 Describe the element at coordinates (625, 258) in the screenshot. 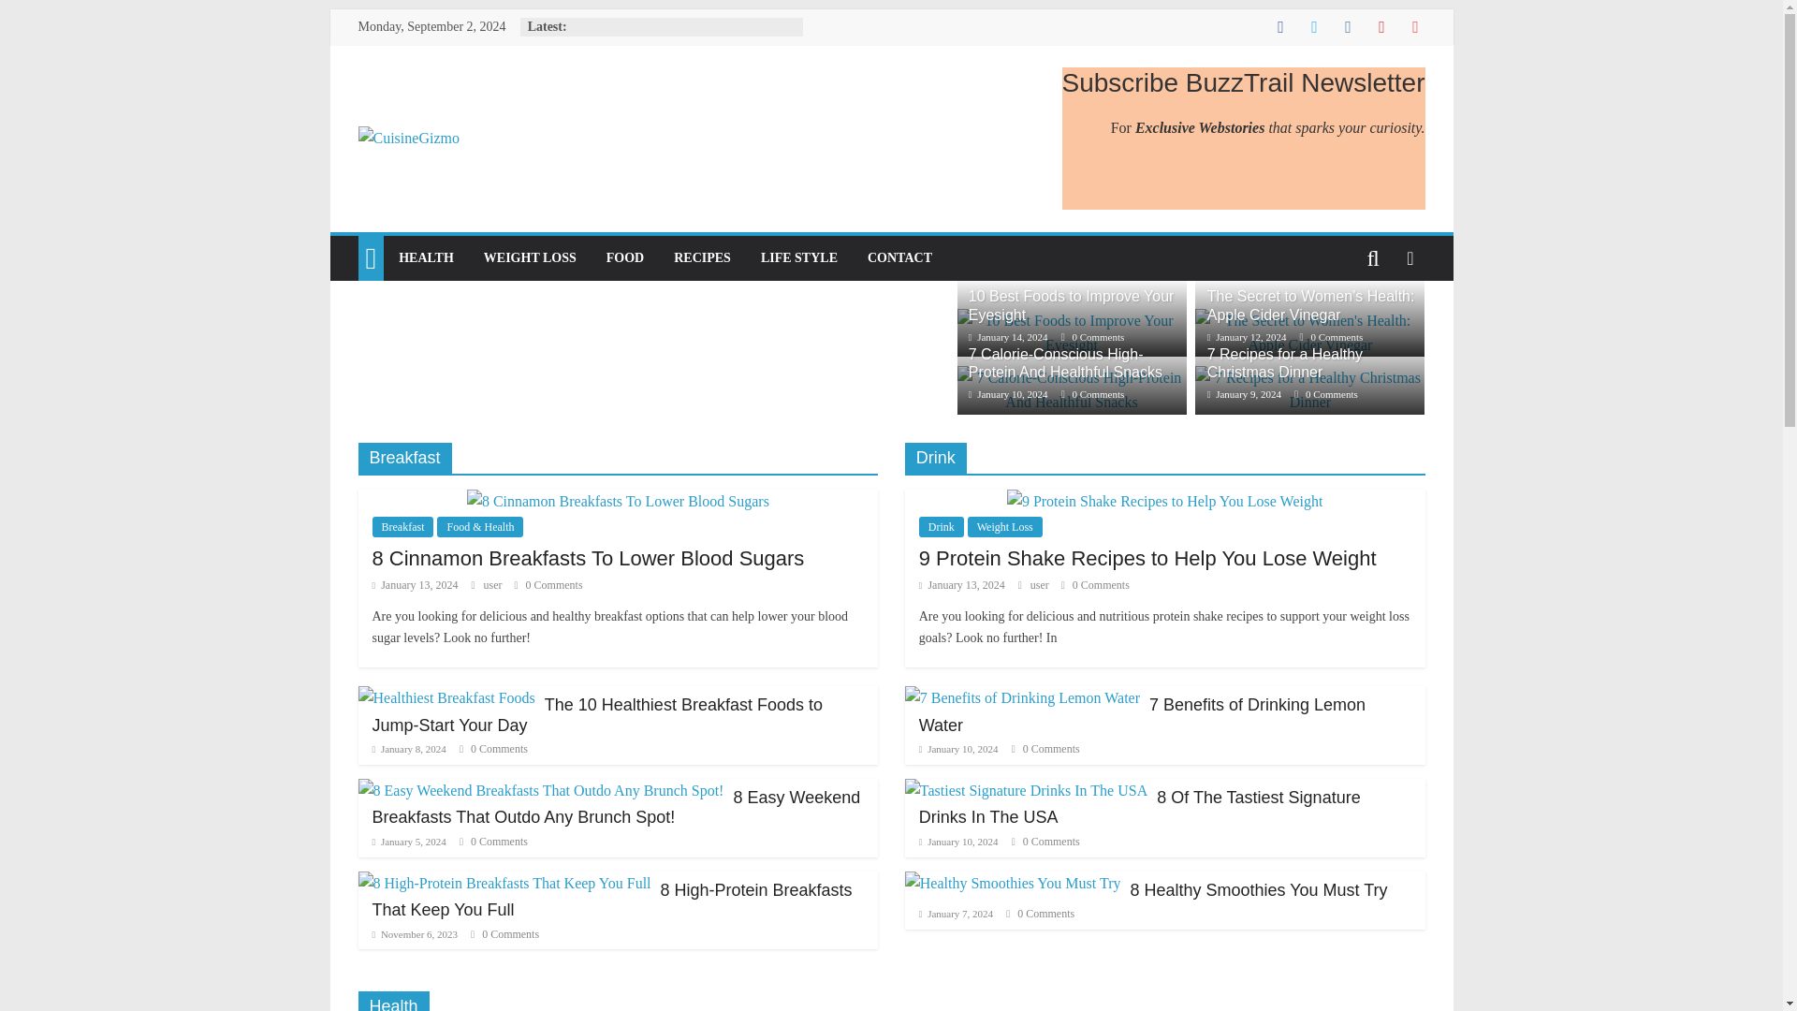

I see `FOOD` at that location.